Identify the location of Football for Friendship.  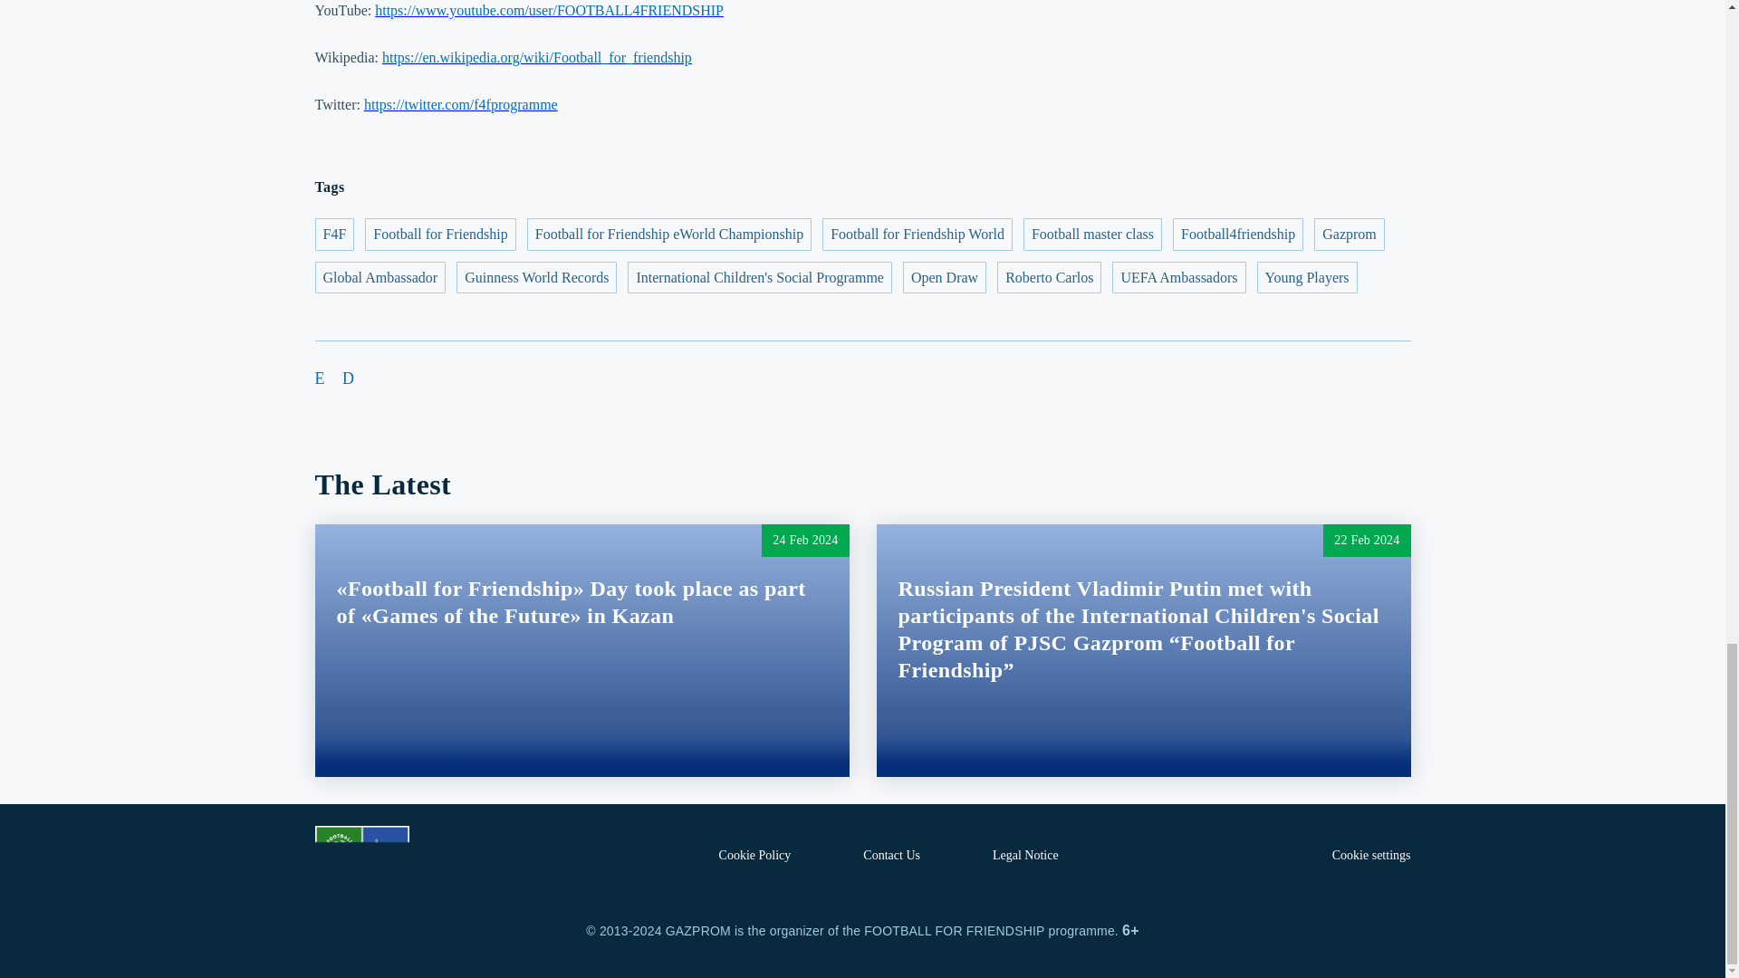
(440, 234).